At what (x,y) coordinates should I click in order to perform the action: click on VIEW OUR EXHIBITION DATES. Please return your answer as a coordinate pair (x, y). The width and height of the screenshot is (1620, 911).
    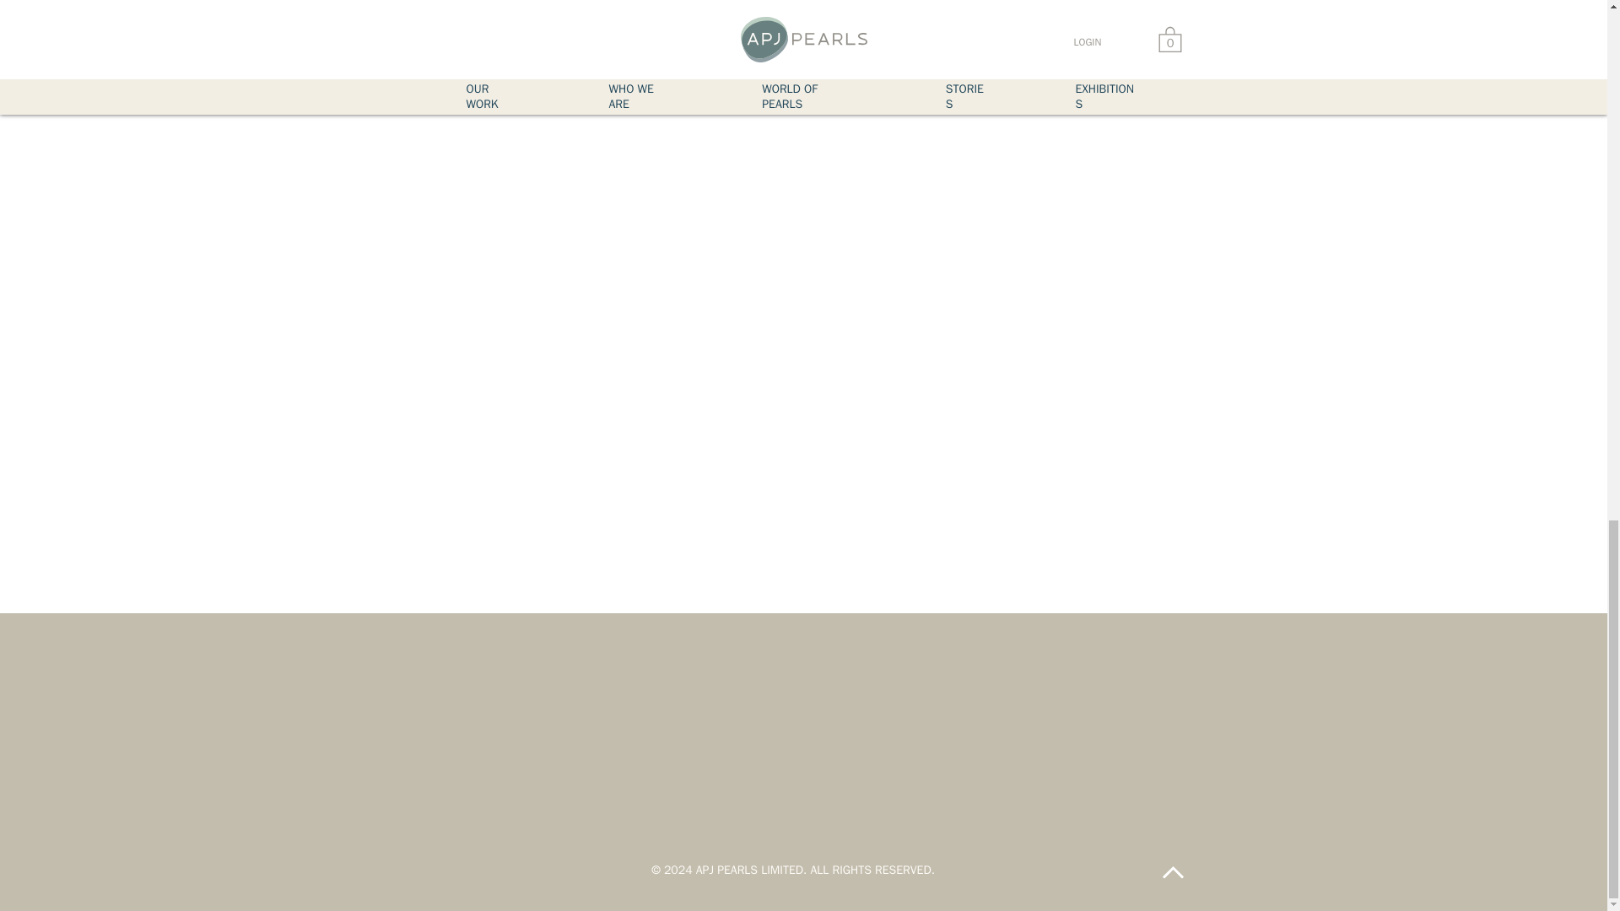
    Looking at the image, I should click on (1001, 34).